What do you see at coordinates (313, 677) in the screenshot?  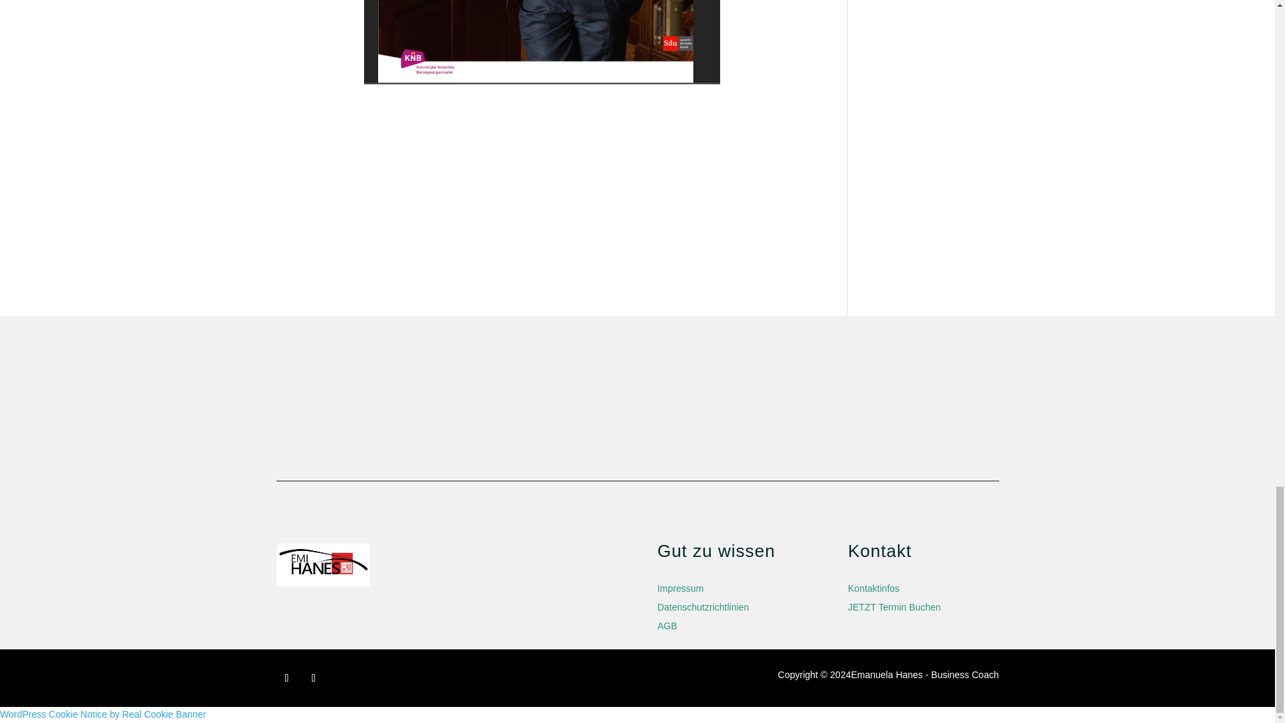 I see `Follow on LinkedIn` at bounding box center [313, 677].